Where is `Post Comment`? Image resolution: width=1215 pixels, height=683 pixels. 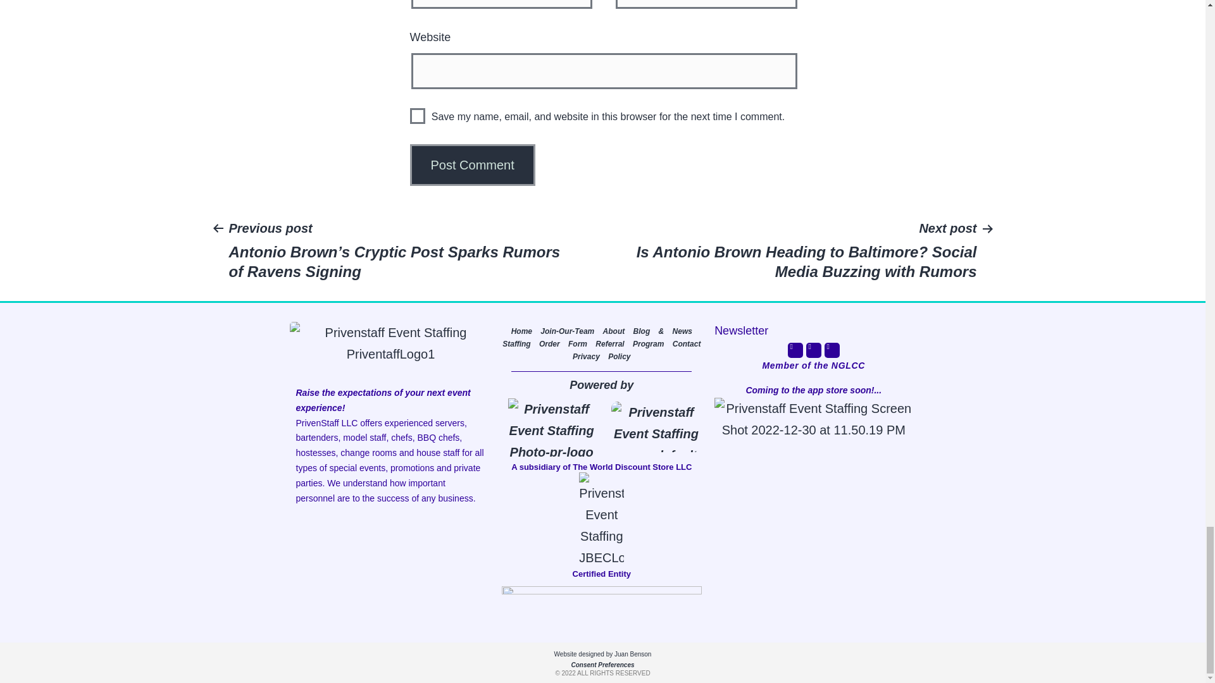 Post Comment is located at coordinates (473, 164).